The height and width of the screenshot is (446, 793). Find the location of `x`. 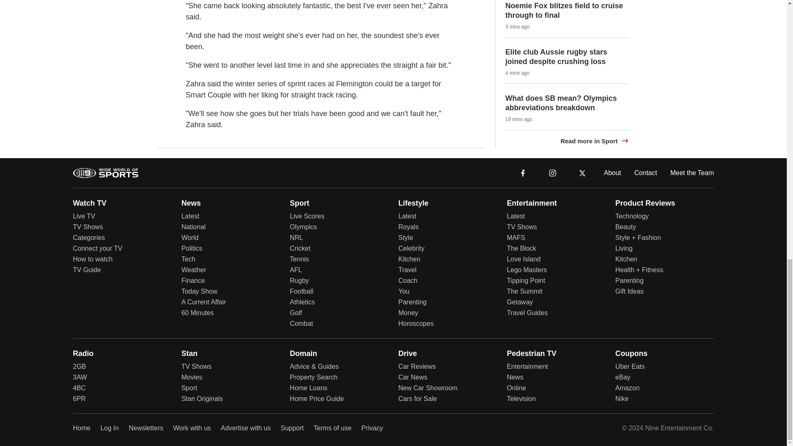

x is located at coordinates (582, 173).